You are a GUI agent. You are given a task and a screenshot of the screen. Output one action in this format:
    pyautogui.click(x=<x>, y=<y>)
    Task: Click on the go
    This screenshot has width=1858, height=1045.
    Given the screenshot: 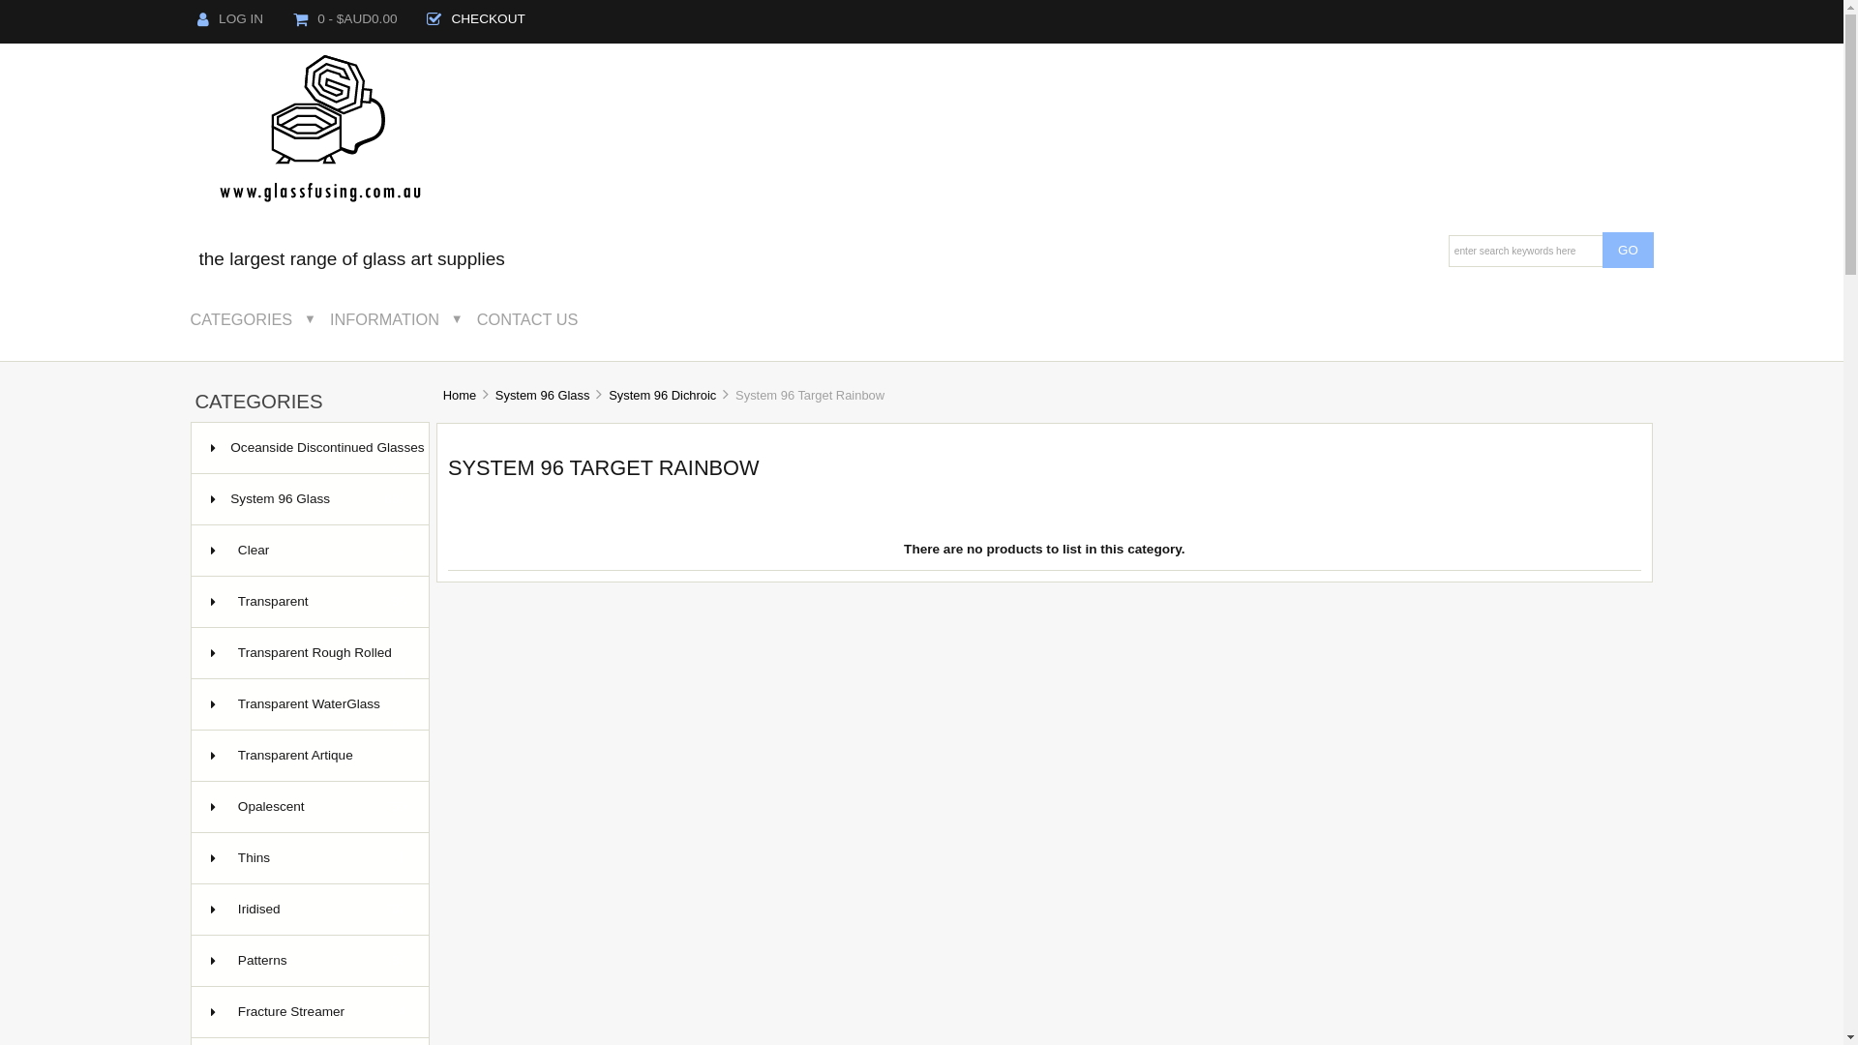 What is the action you would take?
    pyautogui.click(x=1628, y=250)
    